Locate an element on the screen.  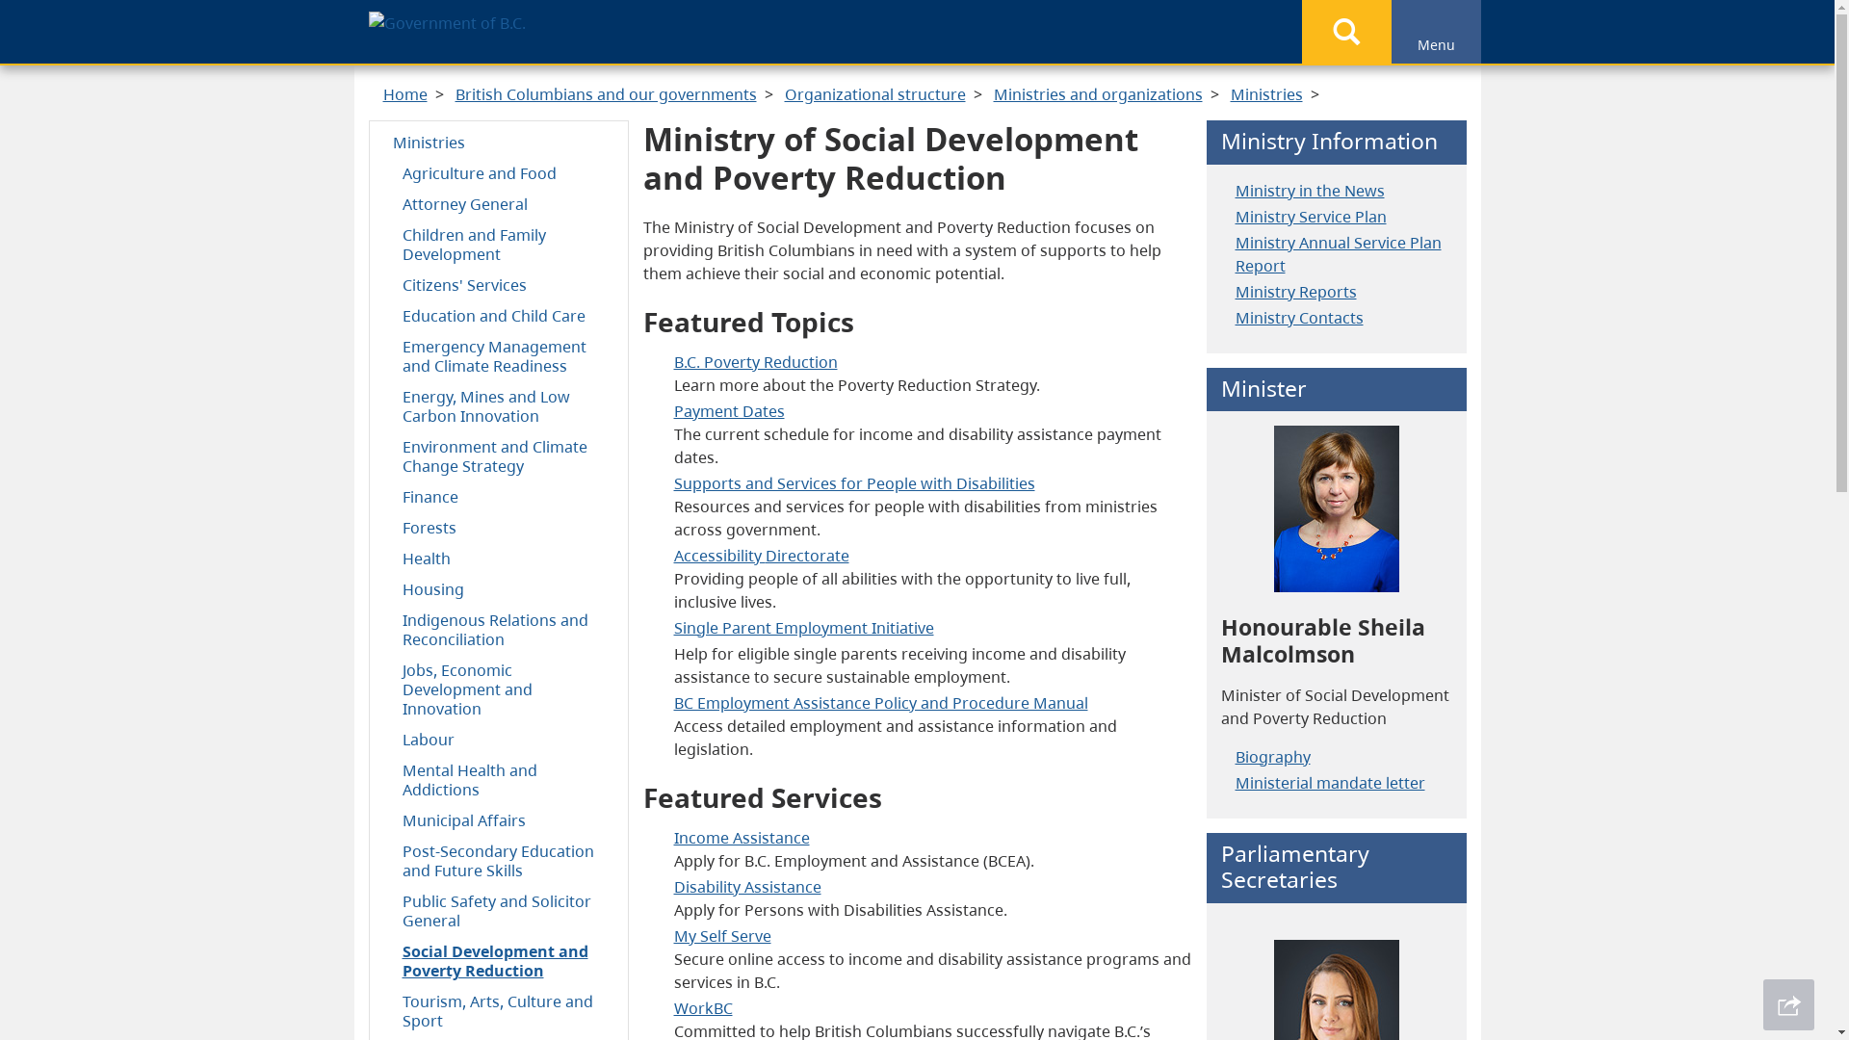
Income Assistance is located at coordinates (742, 837).